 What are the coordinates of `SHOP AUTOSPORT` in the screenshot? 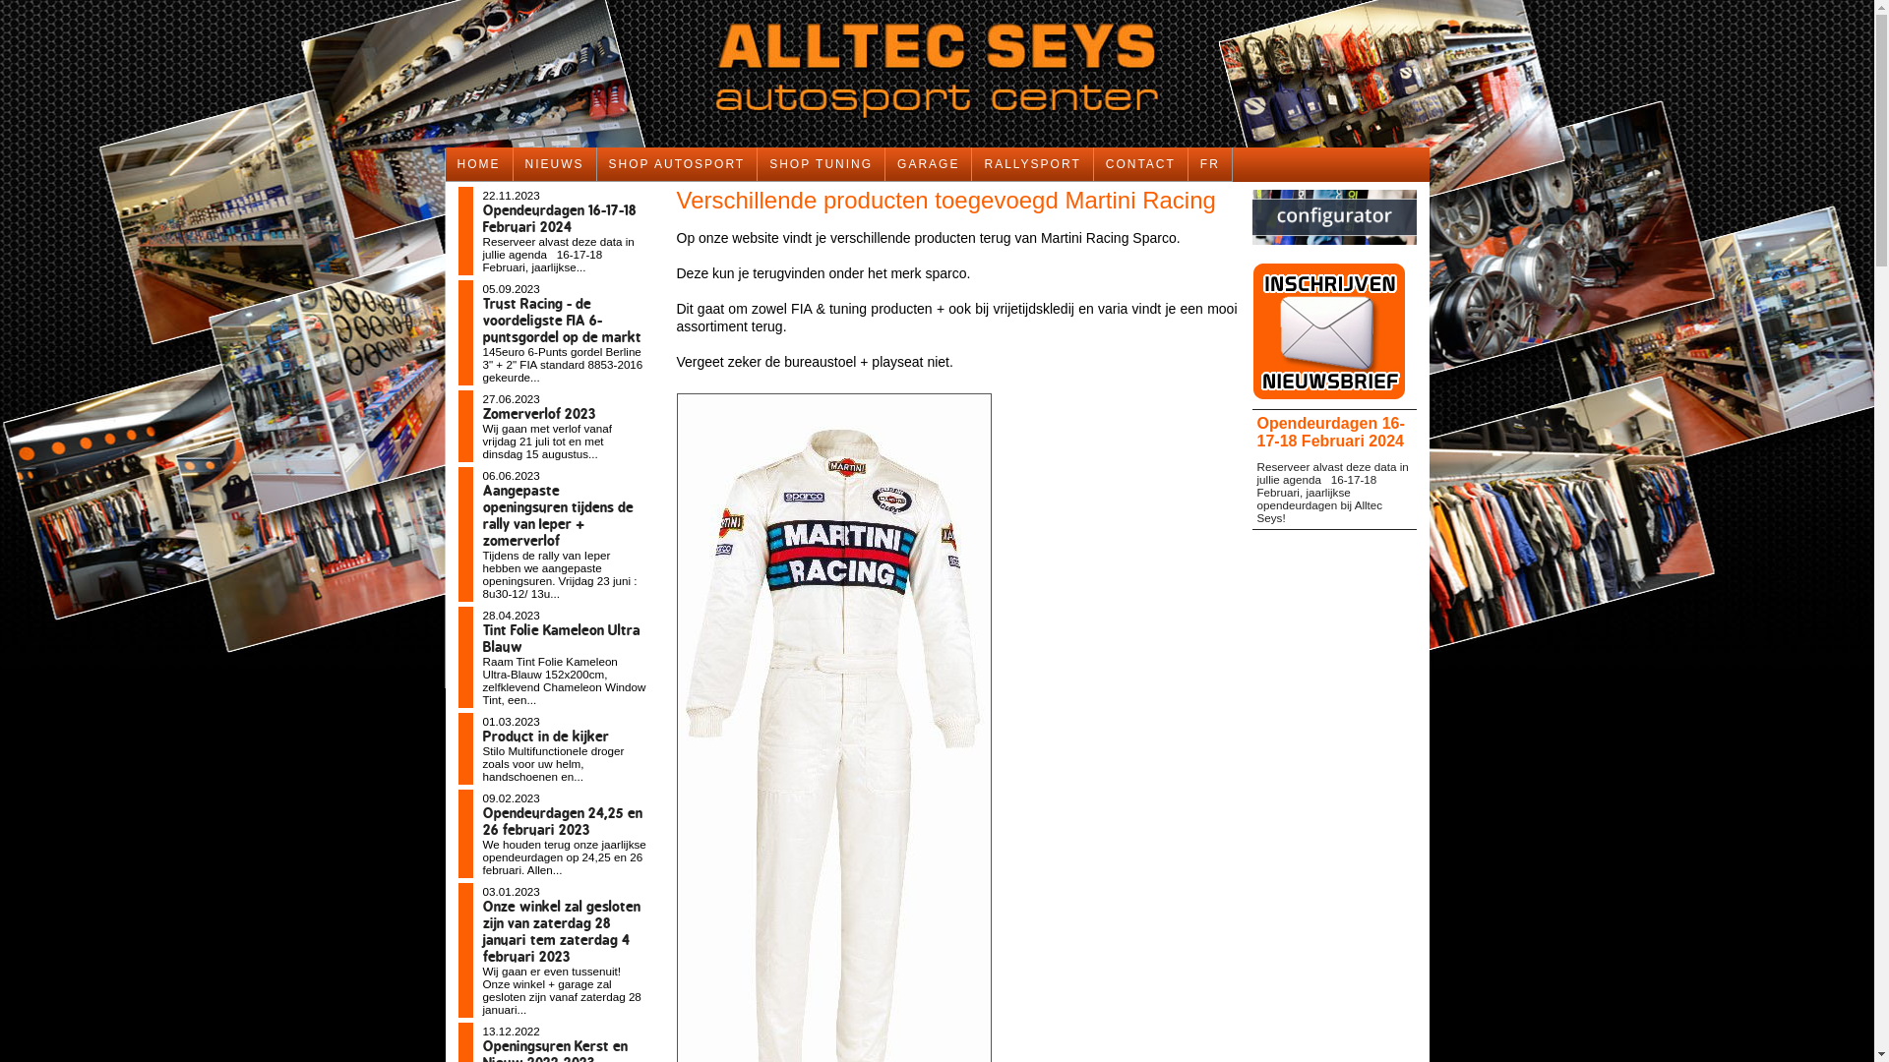 It's located at (677, 165).